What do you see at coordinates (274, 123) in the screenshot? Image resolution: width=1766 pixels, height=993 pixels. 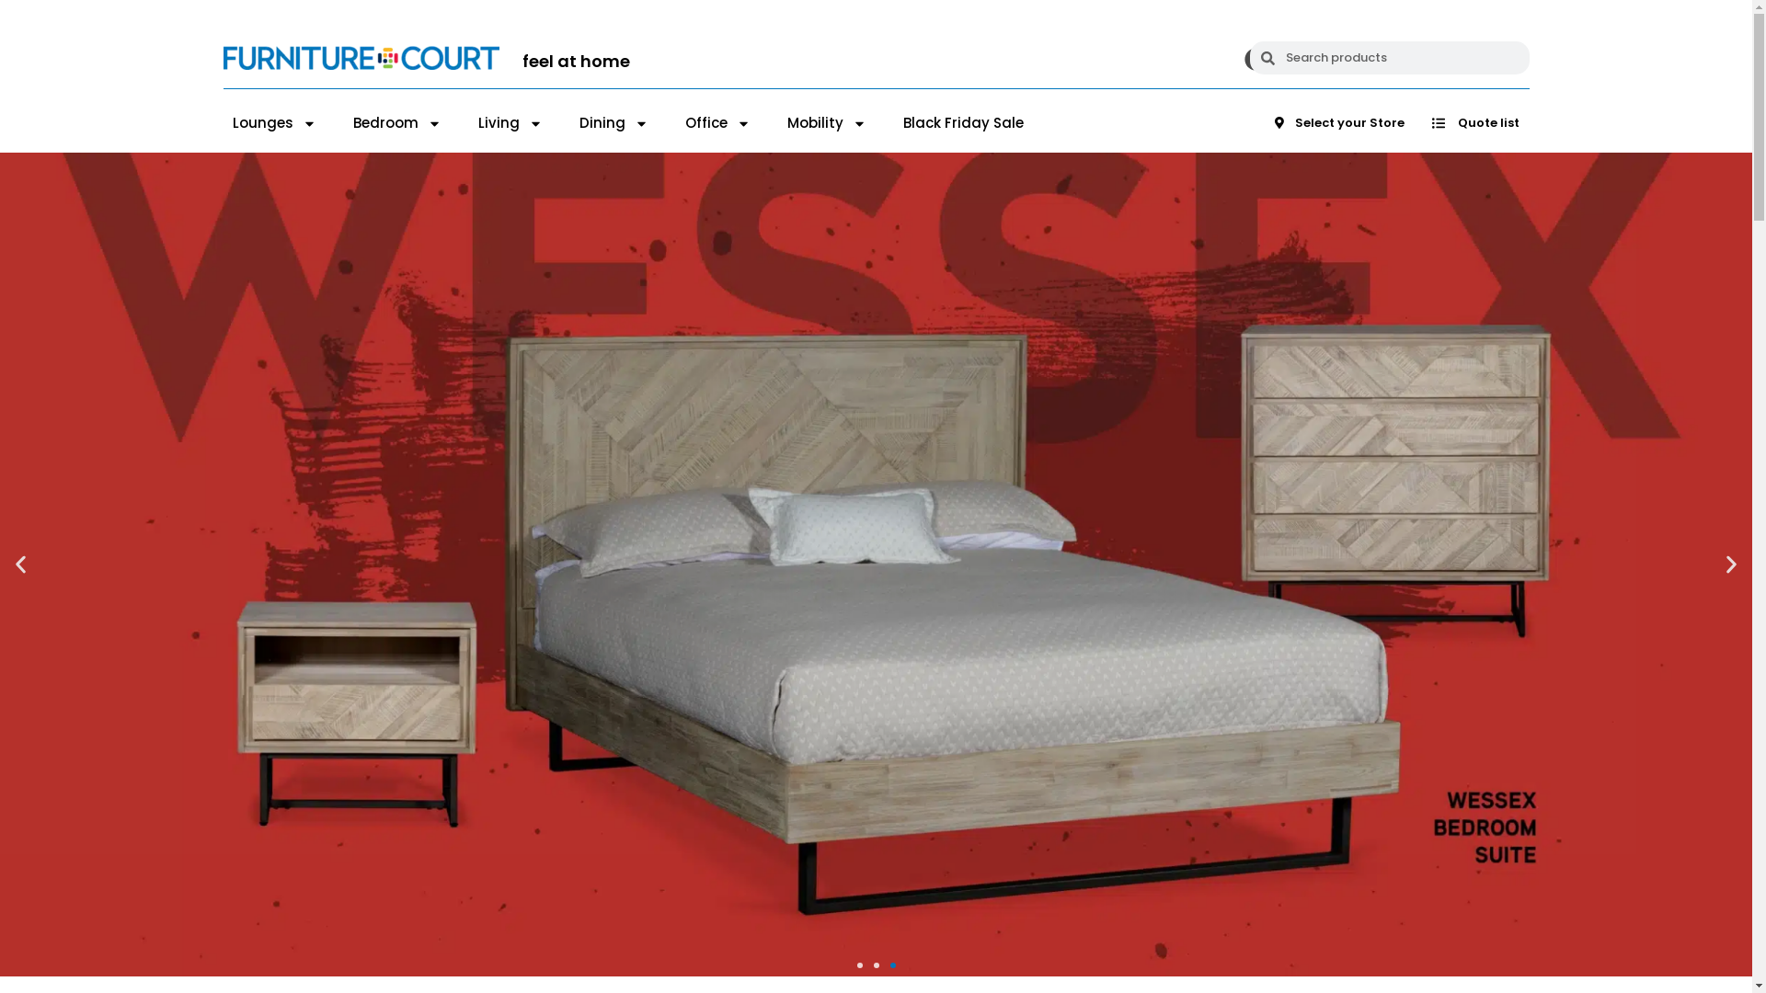 I see `Lounges` at bounding box center [274, 123].